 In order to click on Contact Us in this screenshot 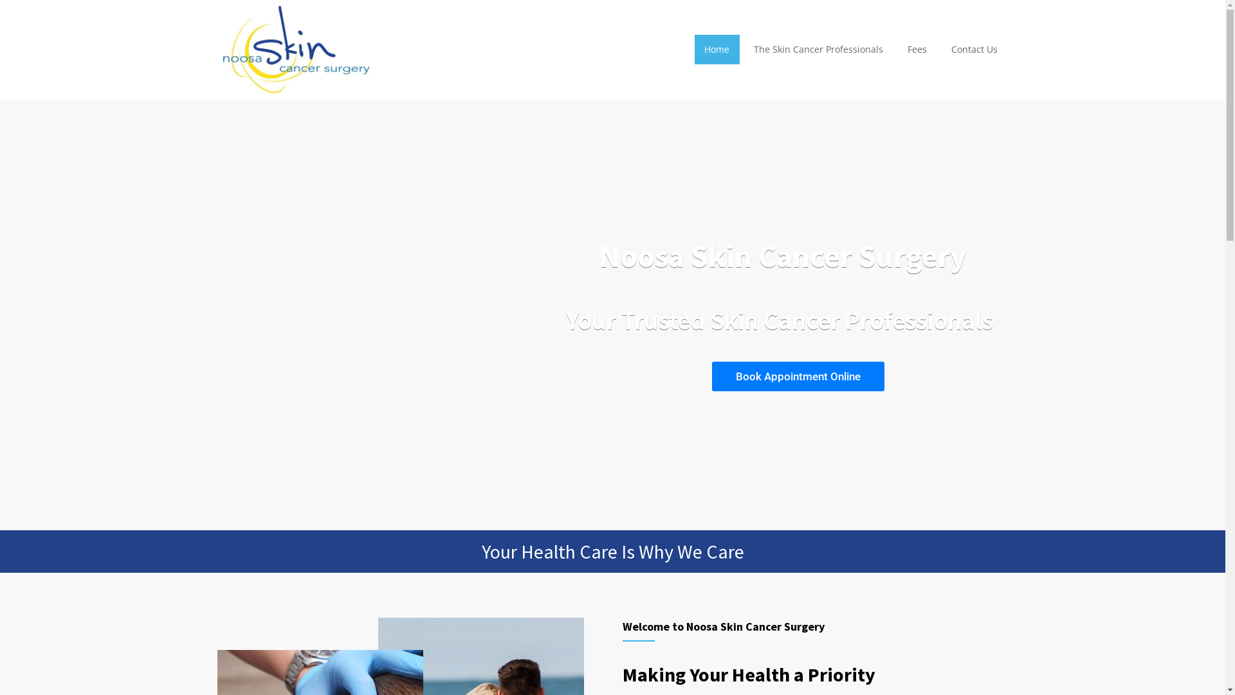, I will do `click(974, 50)`.